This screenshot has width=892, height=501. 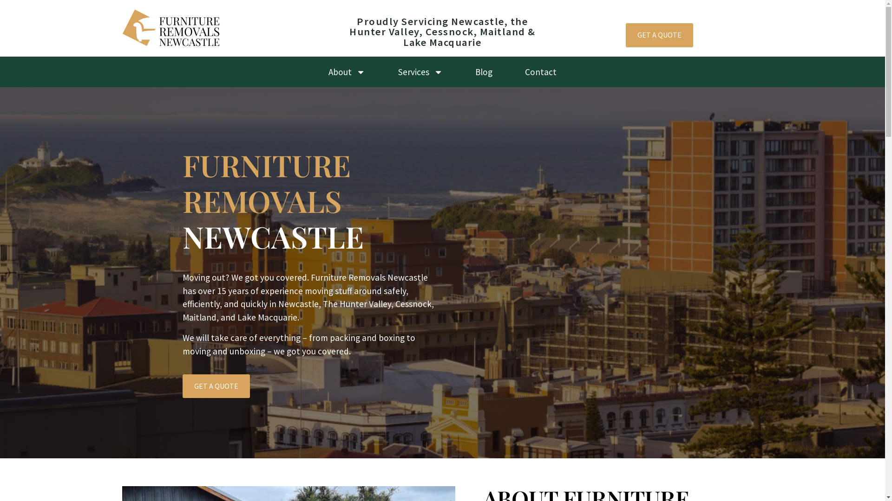 I want to click on Services, so click(x=420, y=72).